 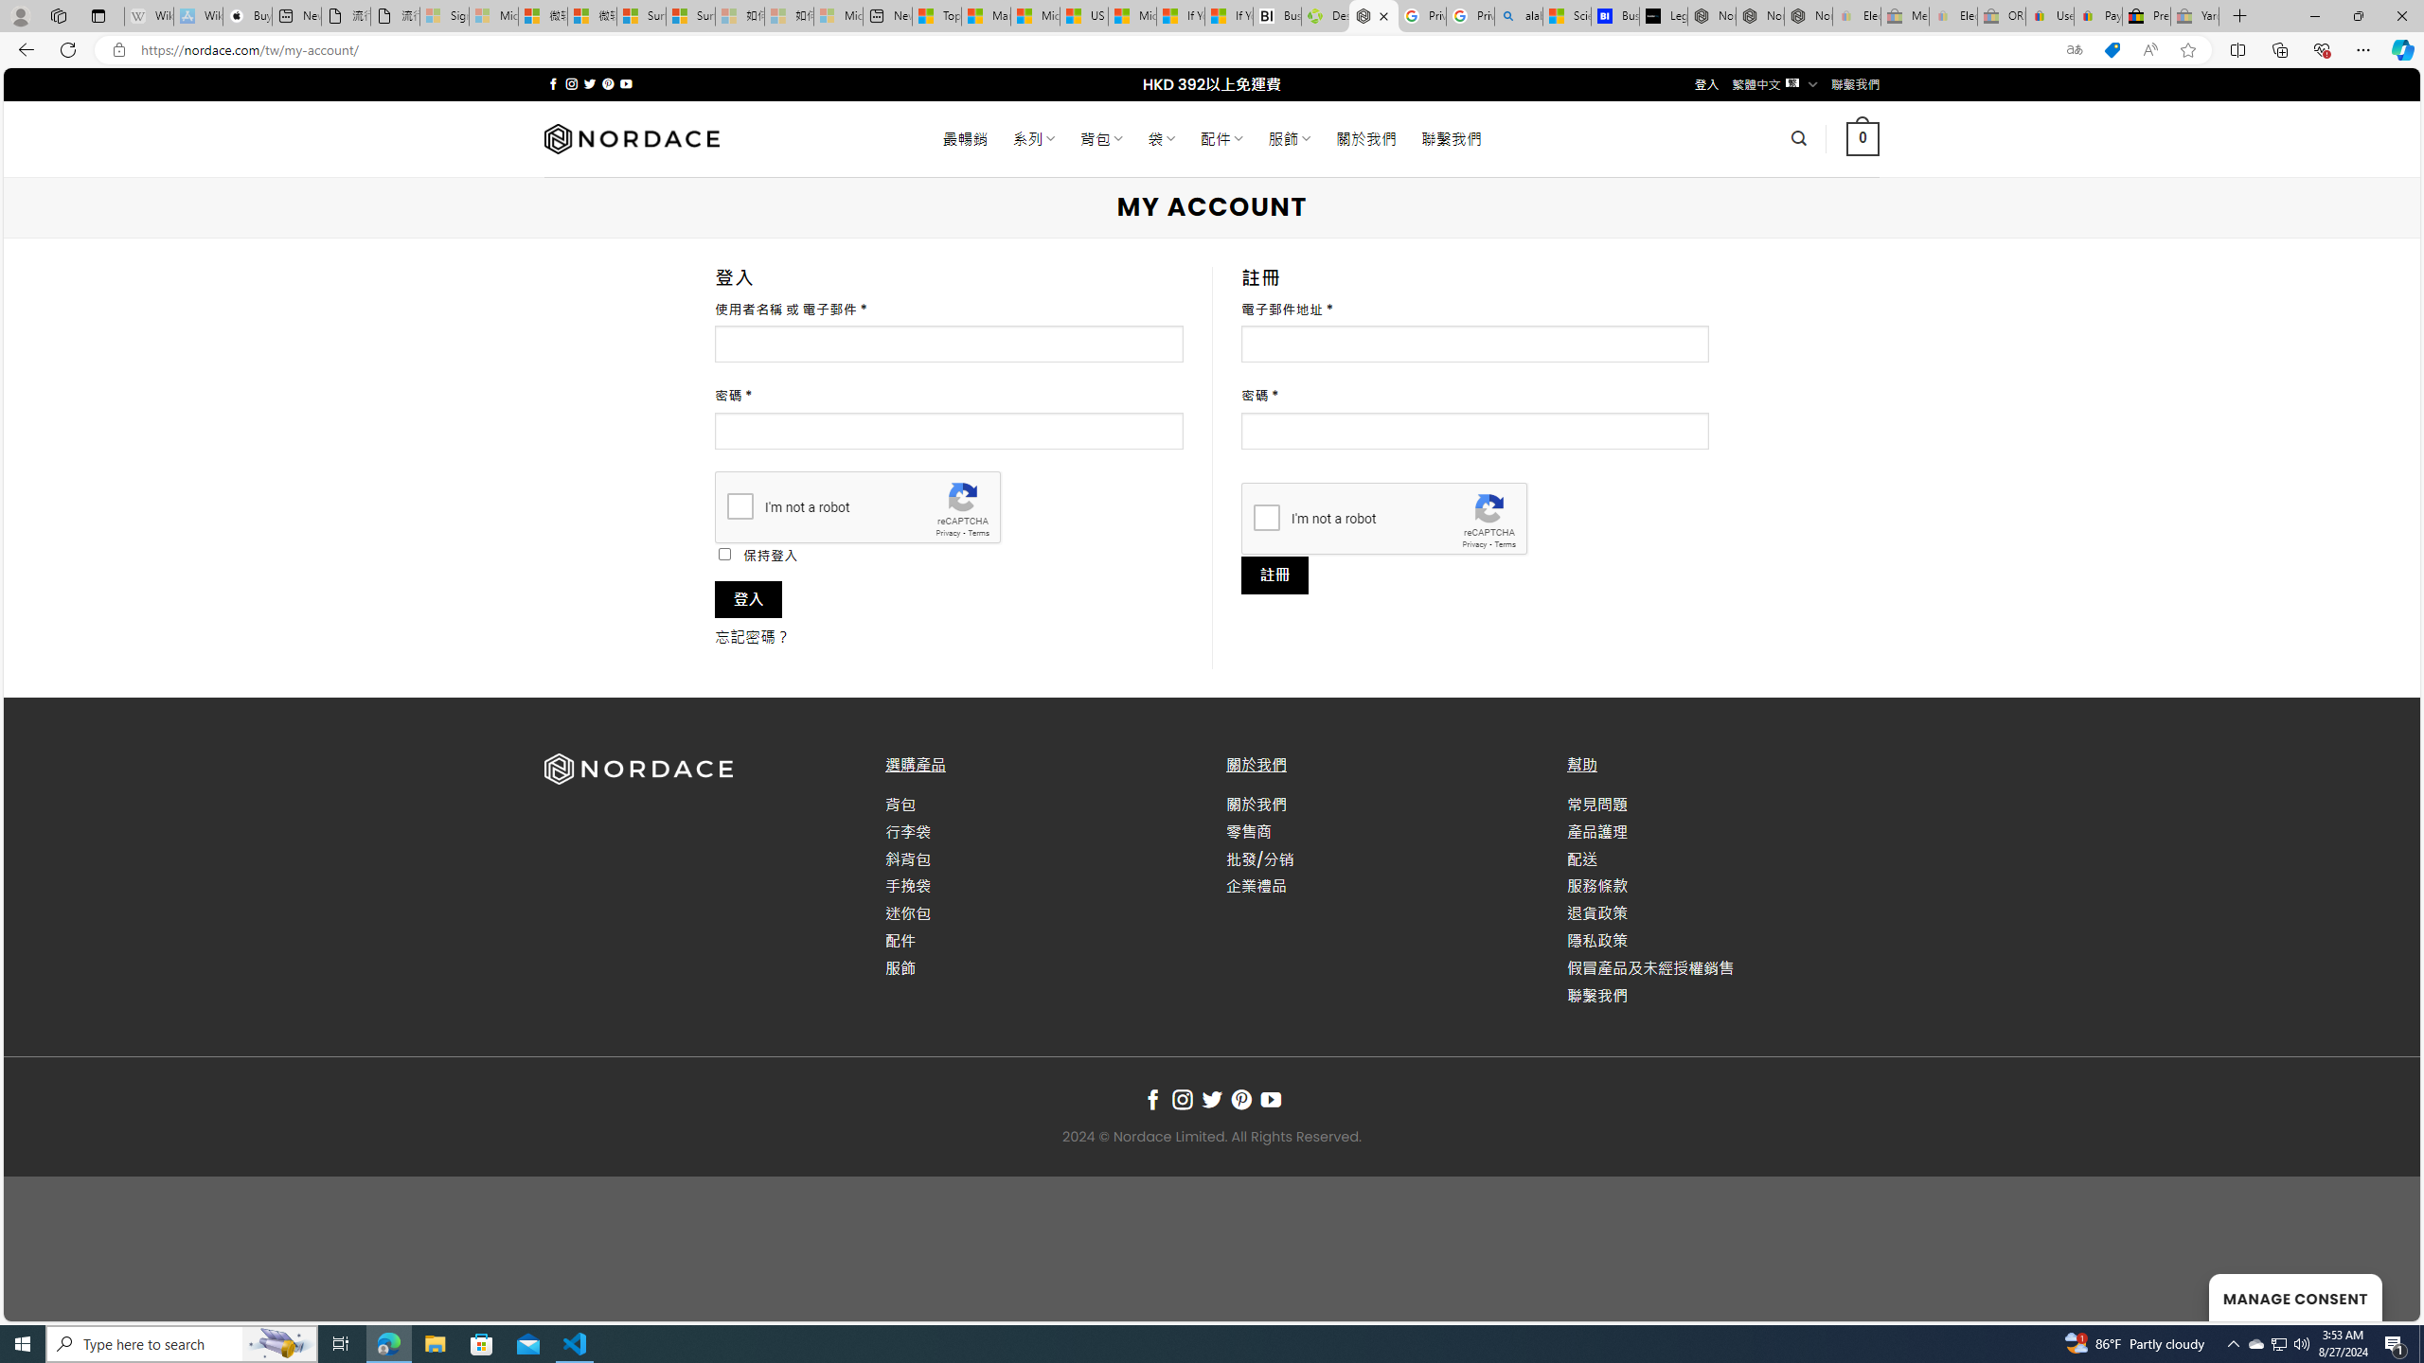 I want to click on Microsoft account | Account Checkup - Sleeping, so click(x=837, y=16).